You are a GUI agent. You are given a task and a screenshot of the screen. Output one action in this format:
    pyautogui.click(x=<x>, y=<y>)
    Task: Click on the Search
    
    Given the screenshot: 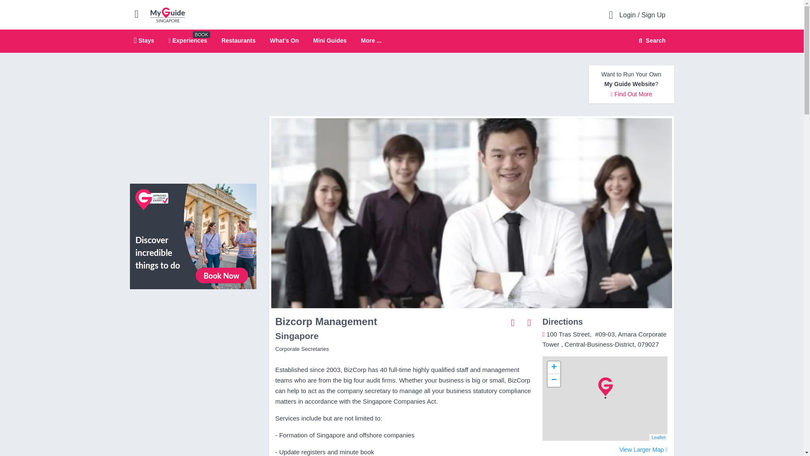 What is the action you would take?
    pyautogui.click(x=651, y=41)
    